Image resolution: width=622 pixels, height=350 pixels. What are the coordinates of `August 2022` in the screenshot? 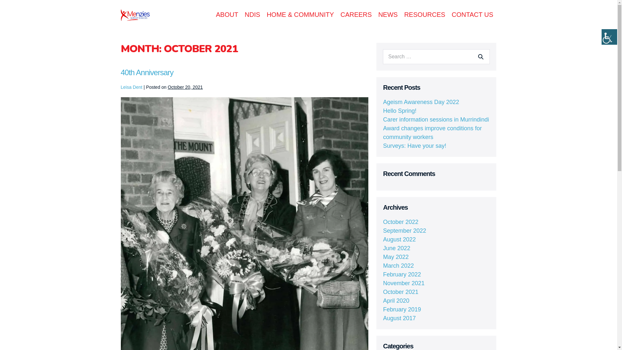 It's located at (399, 239).